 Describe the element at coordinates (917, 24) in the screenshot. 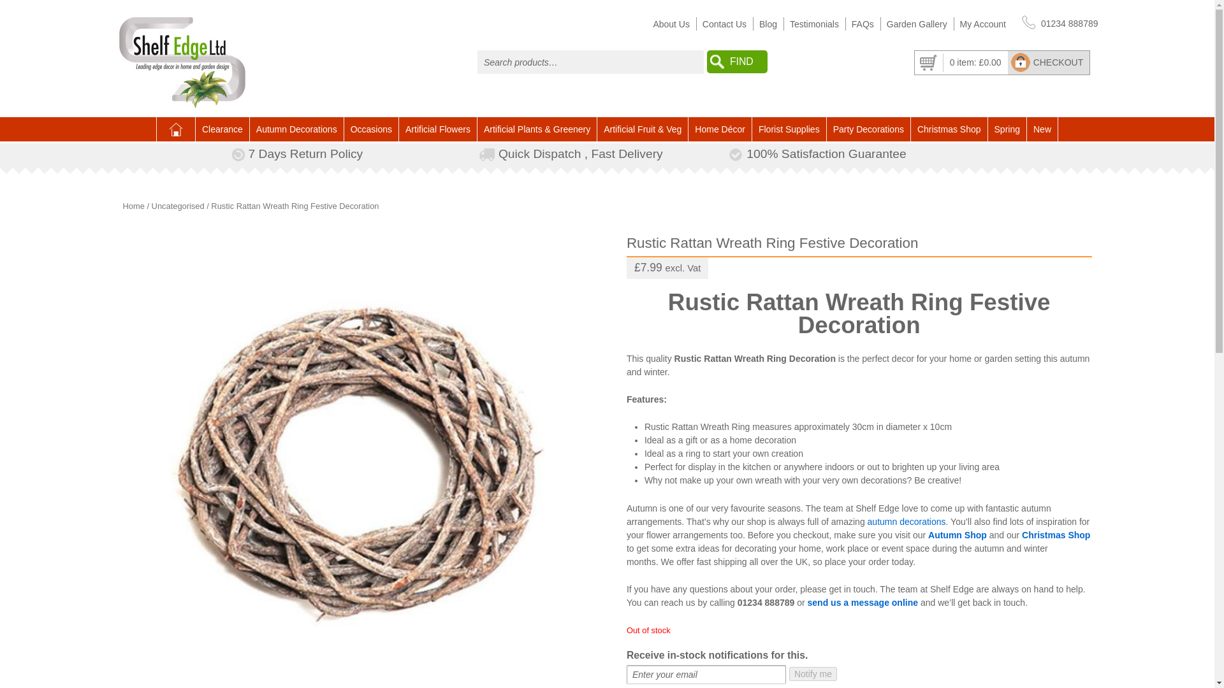

I see `Garden Gallery` at that location.